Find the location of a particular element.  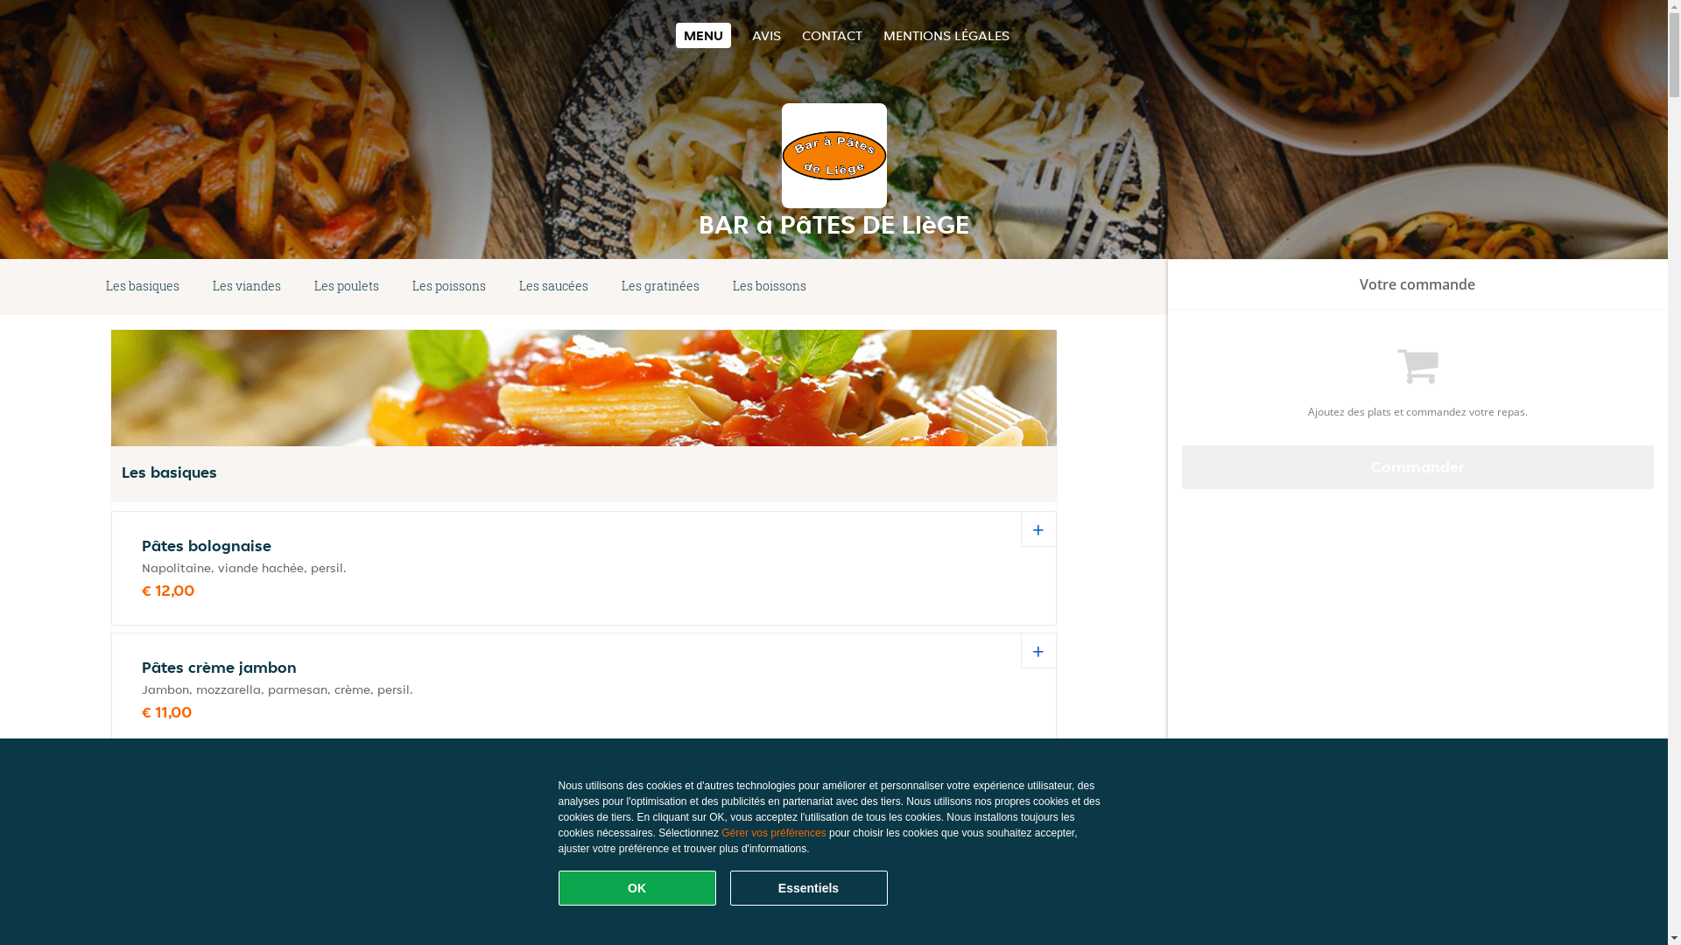

CONTACT is located at coordinates (832, 35).